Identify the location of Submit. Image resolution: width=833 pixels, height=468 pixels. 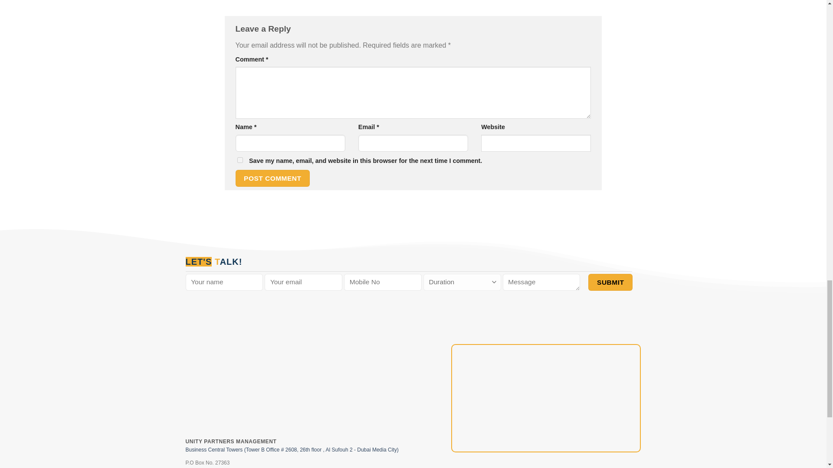
(610, 282).